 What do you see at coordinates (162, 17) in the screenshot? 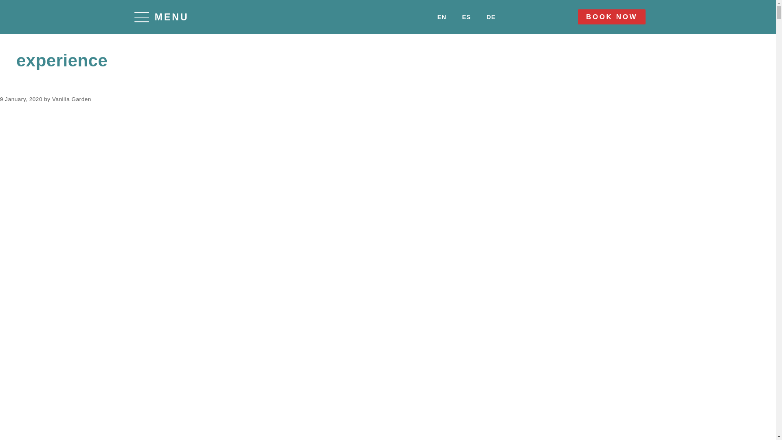
I see `MENU` at bounding box center [162, 17].